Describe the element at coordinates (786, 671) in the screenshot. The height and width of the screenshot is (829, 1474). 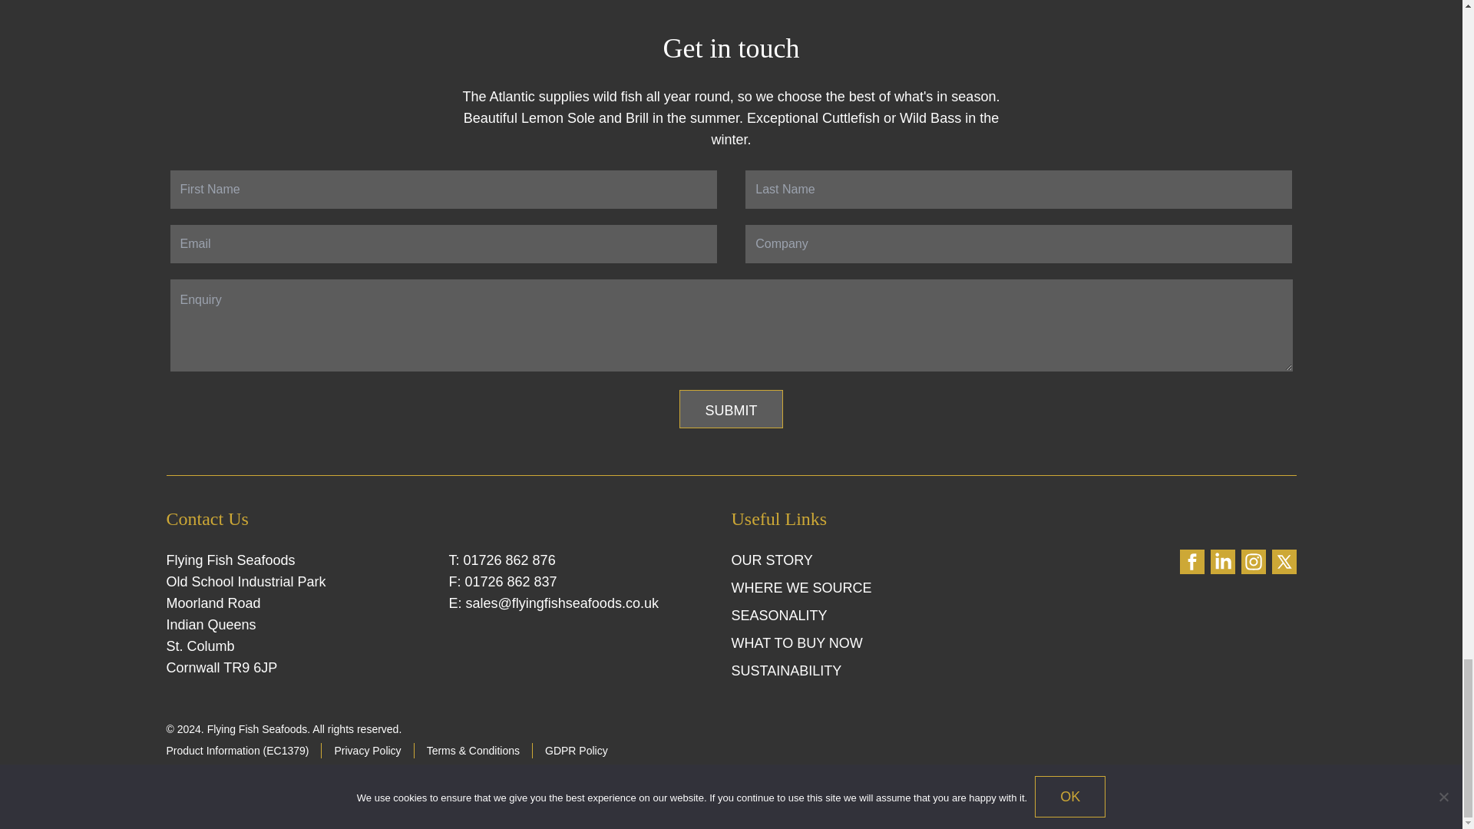
I see `SUSTAINABILITY` at that location.